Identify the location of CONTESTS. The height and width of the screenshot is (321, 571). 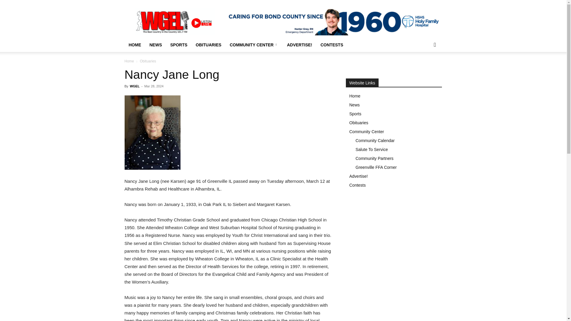
(332, 45).